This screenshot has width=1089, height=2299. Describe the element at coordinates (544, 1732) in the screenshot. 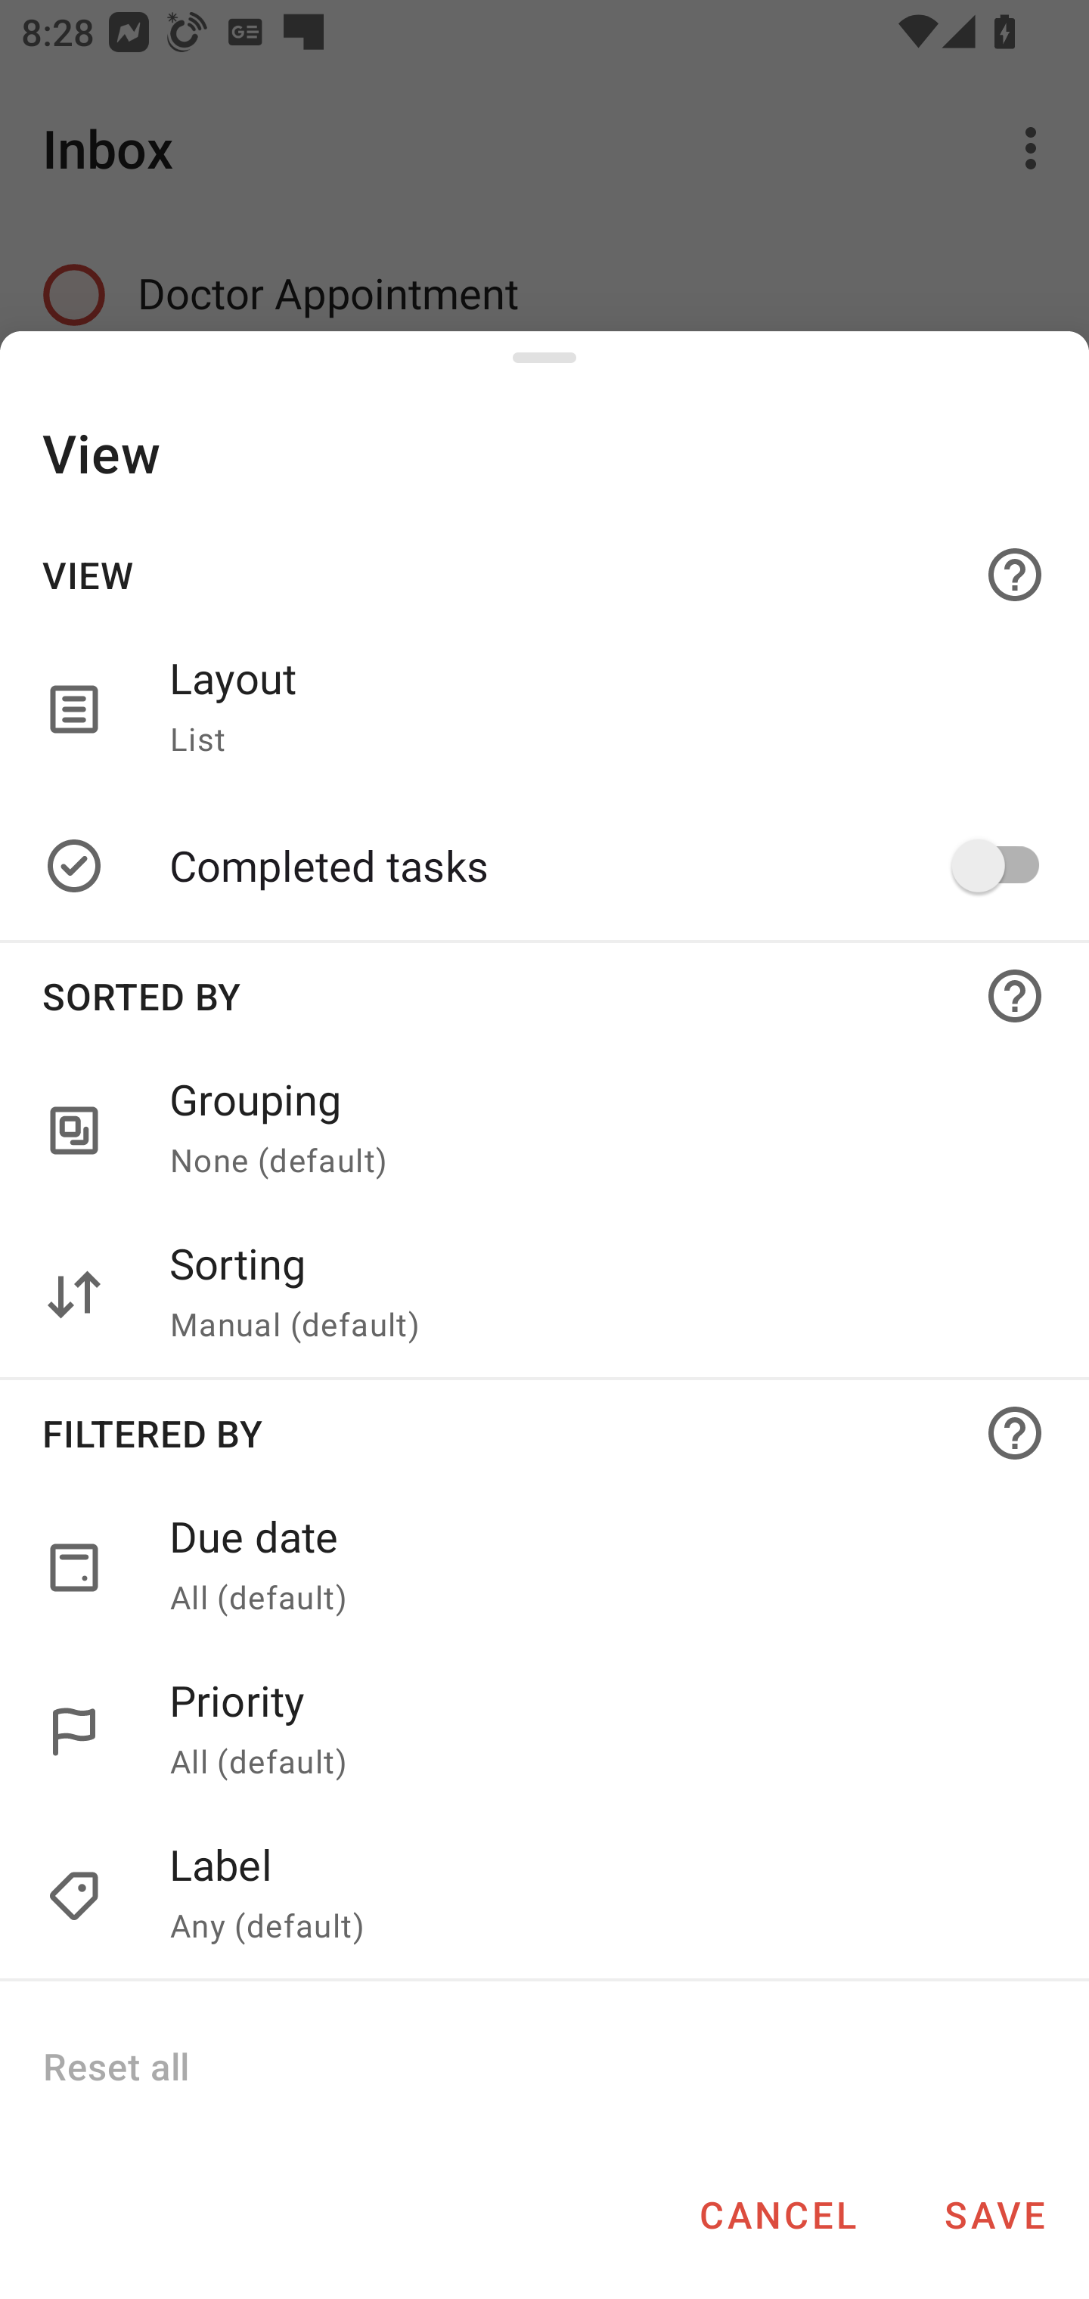

I see `Priority All (default)` at that location.